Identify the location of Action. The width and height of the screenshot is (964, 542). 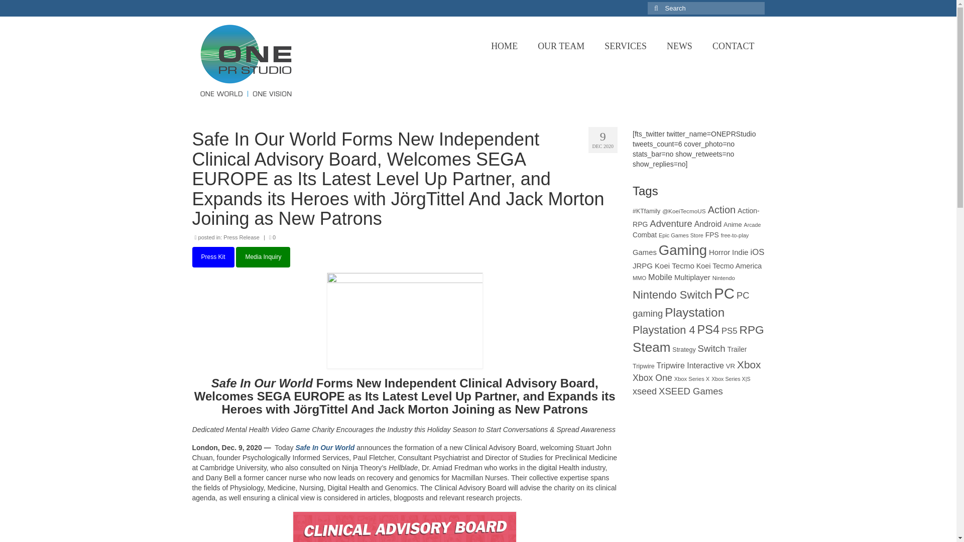
(722, 210).